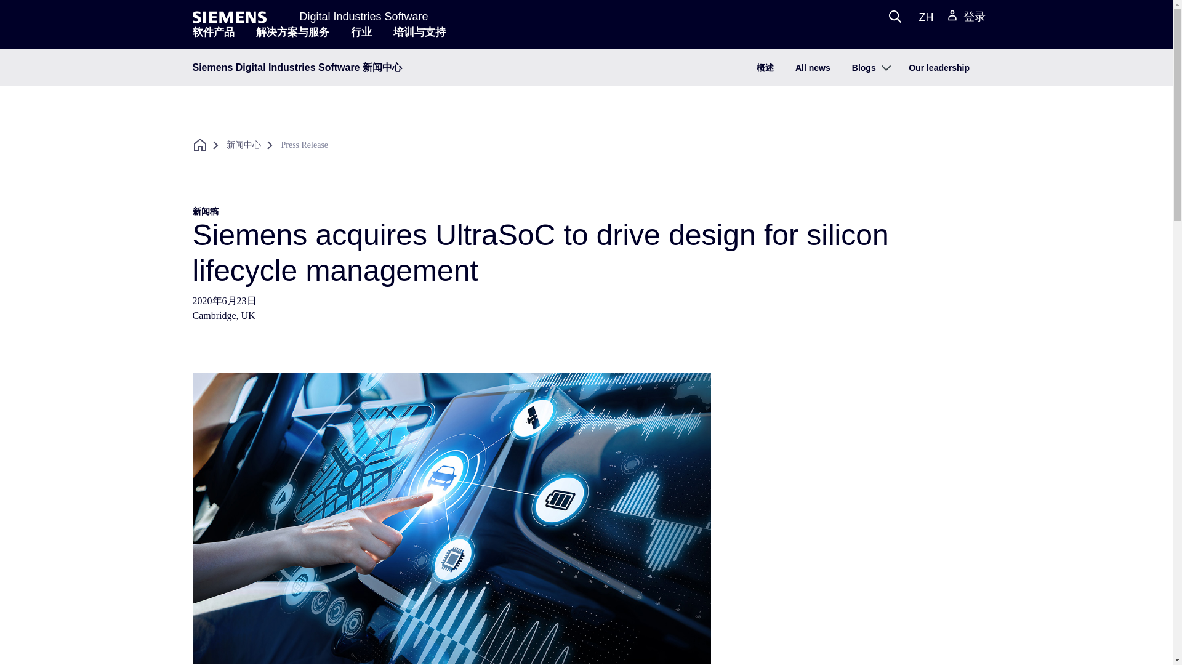 This screenshot has width=1182, height=665. I want to click on Siemens, so click(229, 17).